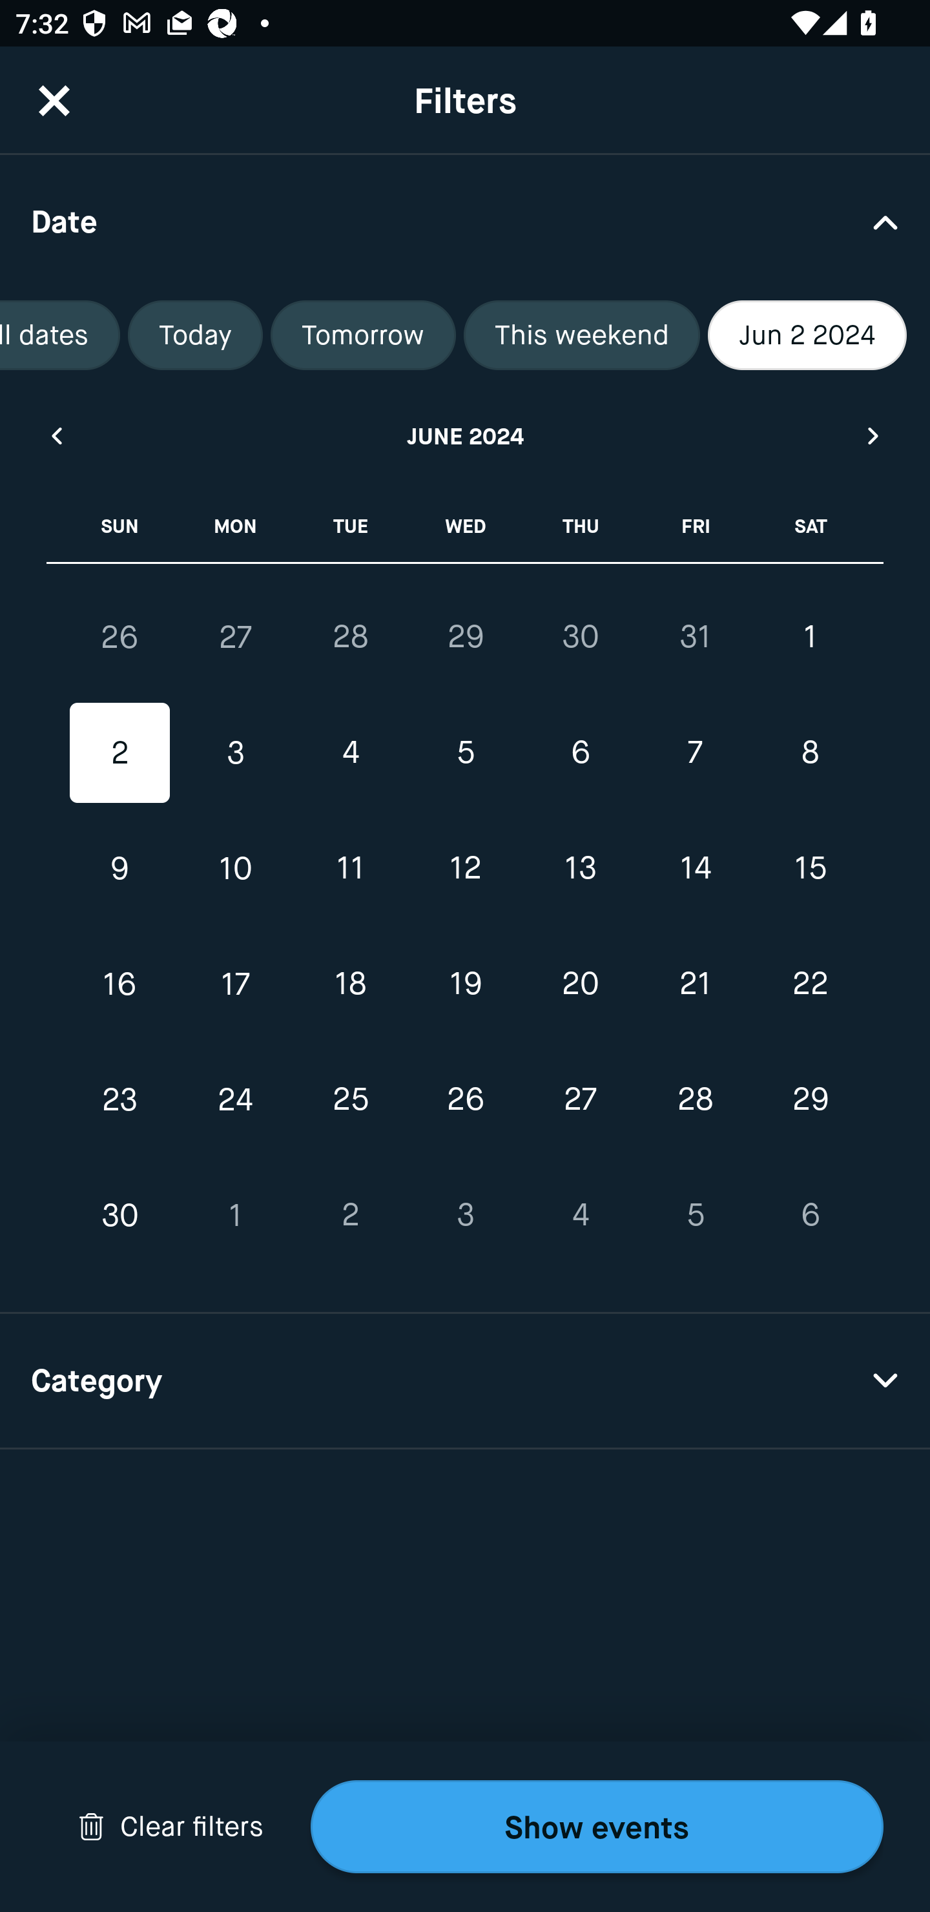  What do you see at coordinates (465, 221) in the screenshot?
I see `Date Drop Down Arrow` at bounding box center [465, 221].